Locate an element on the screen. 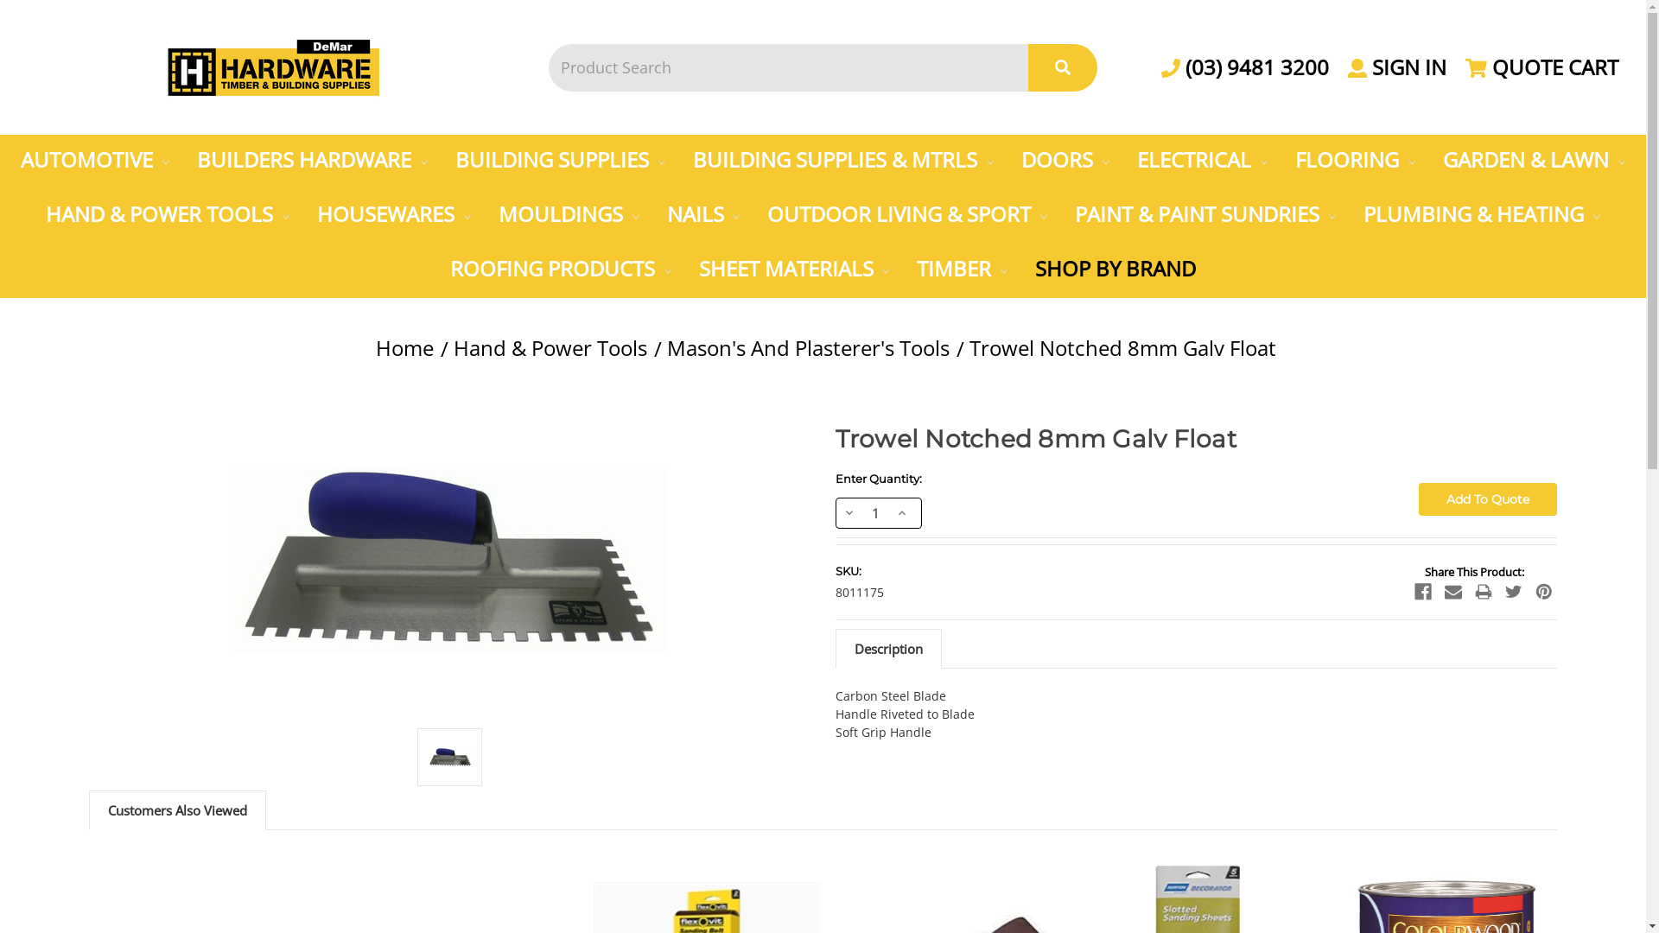 Image resolution: width=1659 pixels, height=933 pixels. QUOTE CART is located at coordinates (1541, 67).